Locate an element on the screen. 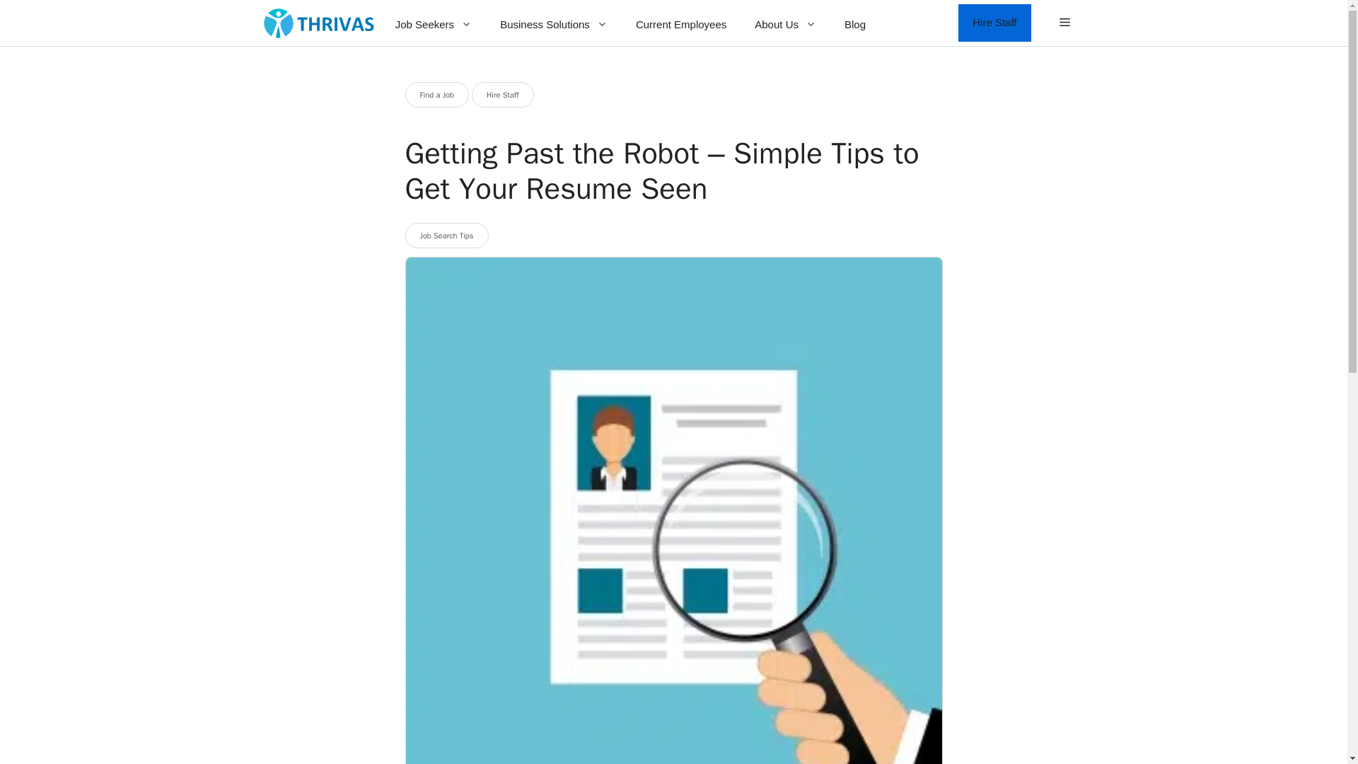  Job Search Tips is located at coordinates (446, 236).